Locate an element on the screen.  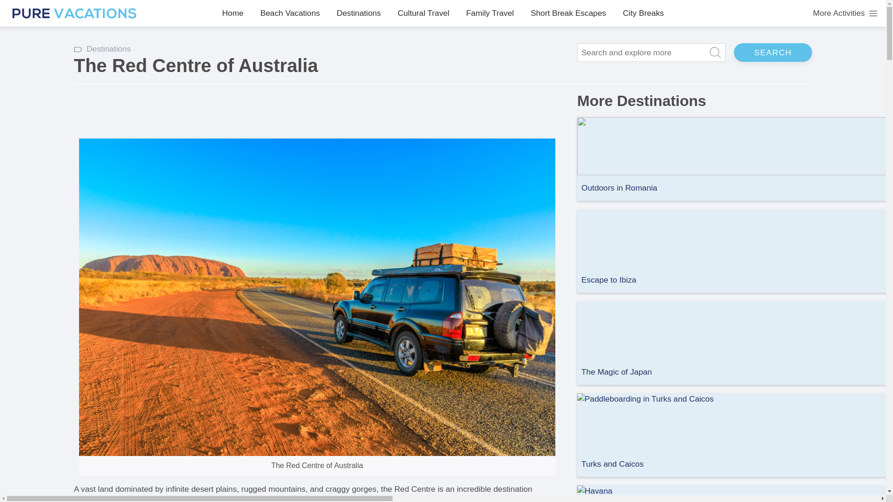
Home is located at coordinates (233, 13).